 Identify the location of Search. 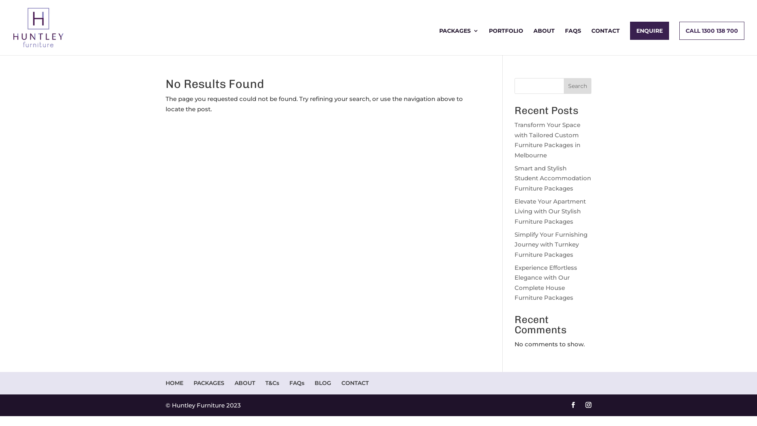
(578, 86).